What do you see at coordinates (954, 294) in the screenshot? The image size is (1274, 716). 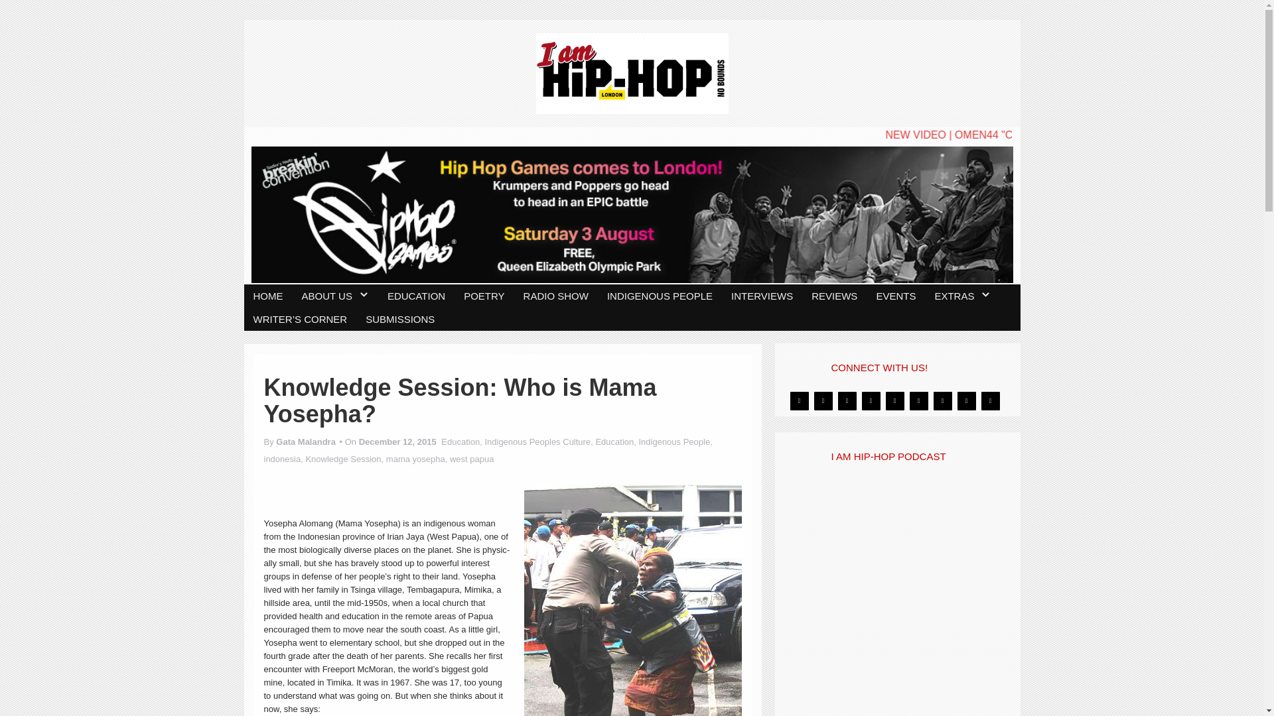 I see `SUBMISSIONS` at bounding box center [954, 294].